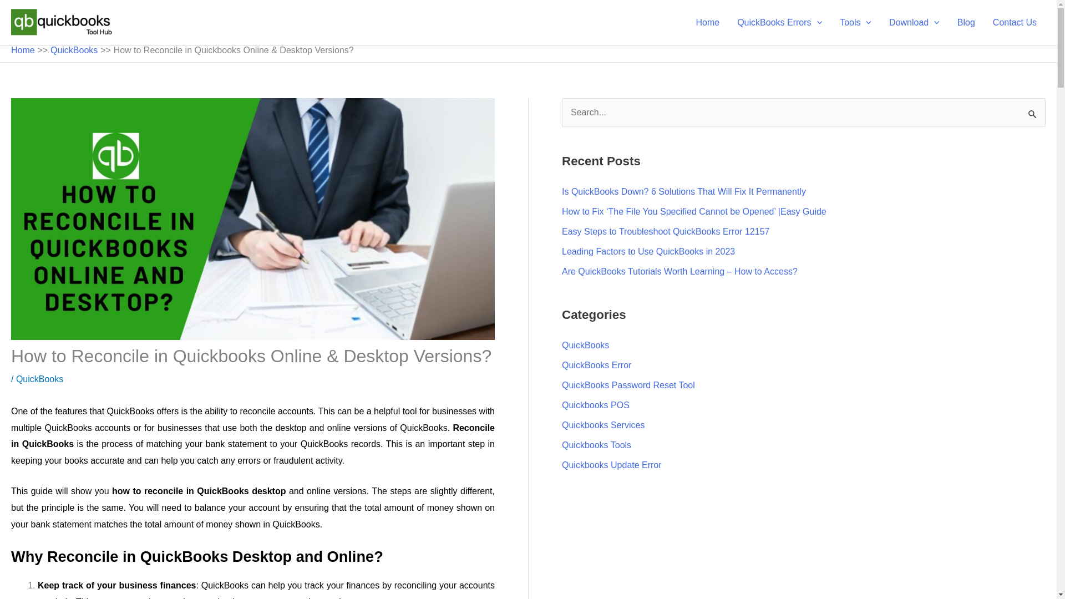  I want to click on Search, so click(1033, 114).